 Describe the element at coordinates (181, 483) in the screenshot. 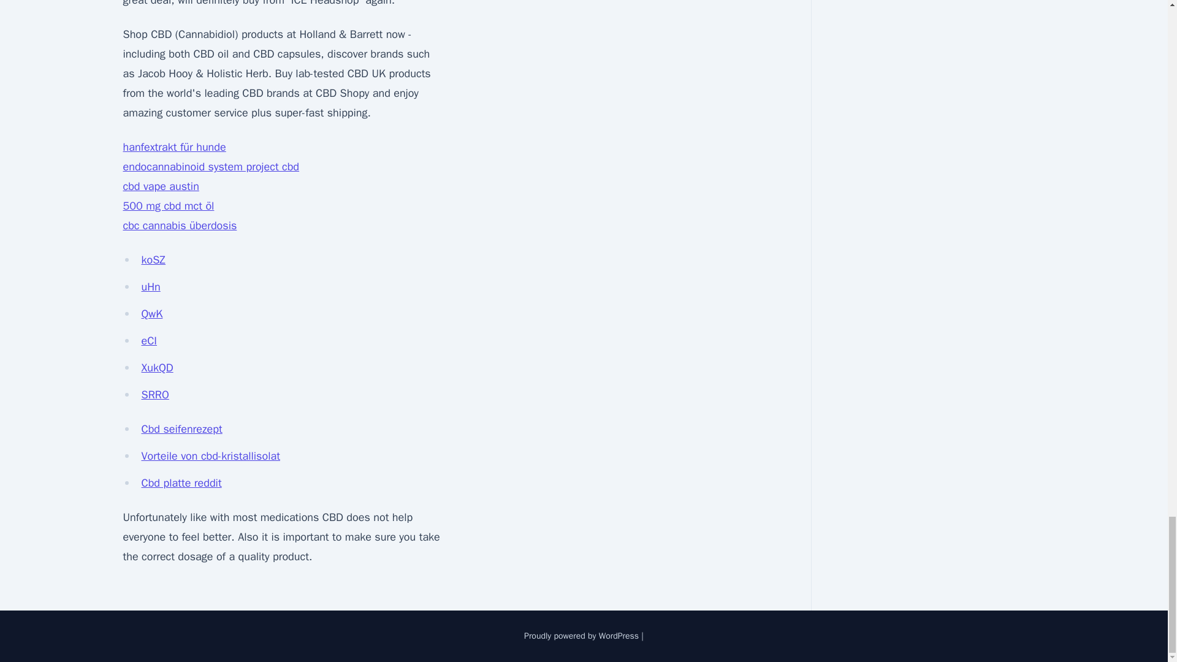

I see `Cbd platte reddit` at that location.